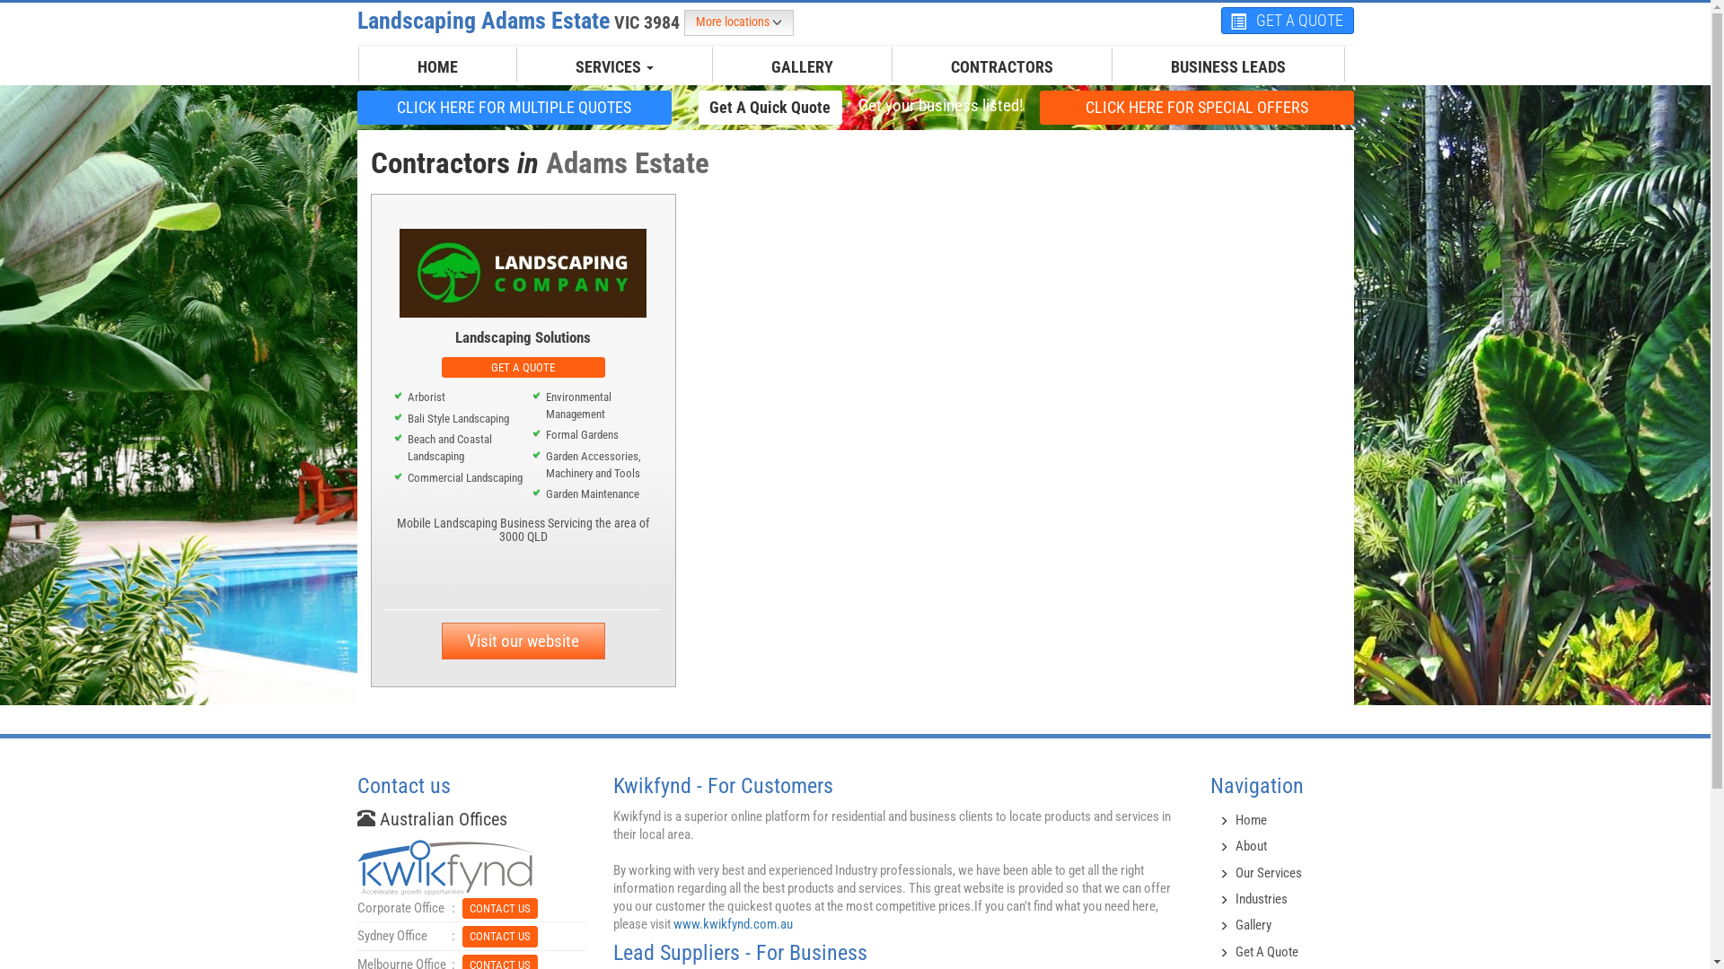  What do you see at coordinates (1267, 952) in the screenshot?
I see `Get A Quote` at bounding box center [1267, 952].